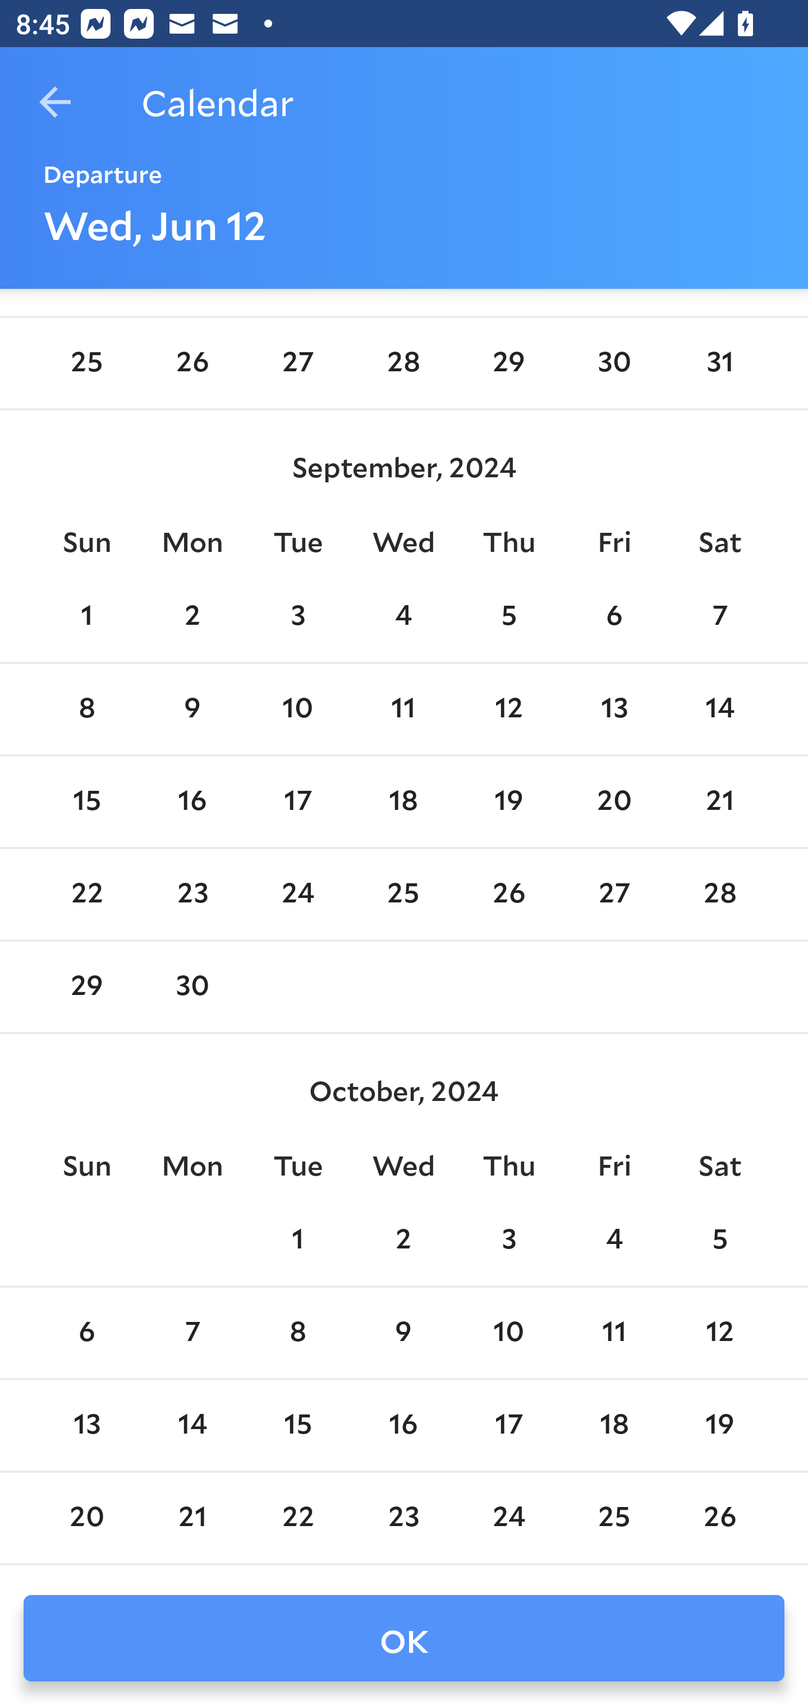 Image resolution: width=808 pixels, height=1705 pixels. I want to click on 22, so click(297, 1517).